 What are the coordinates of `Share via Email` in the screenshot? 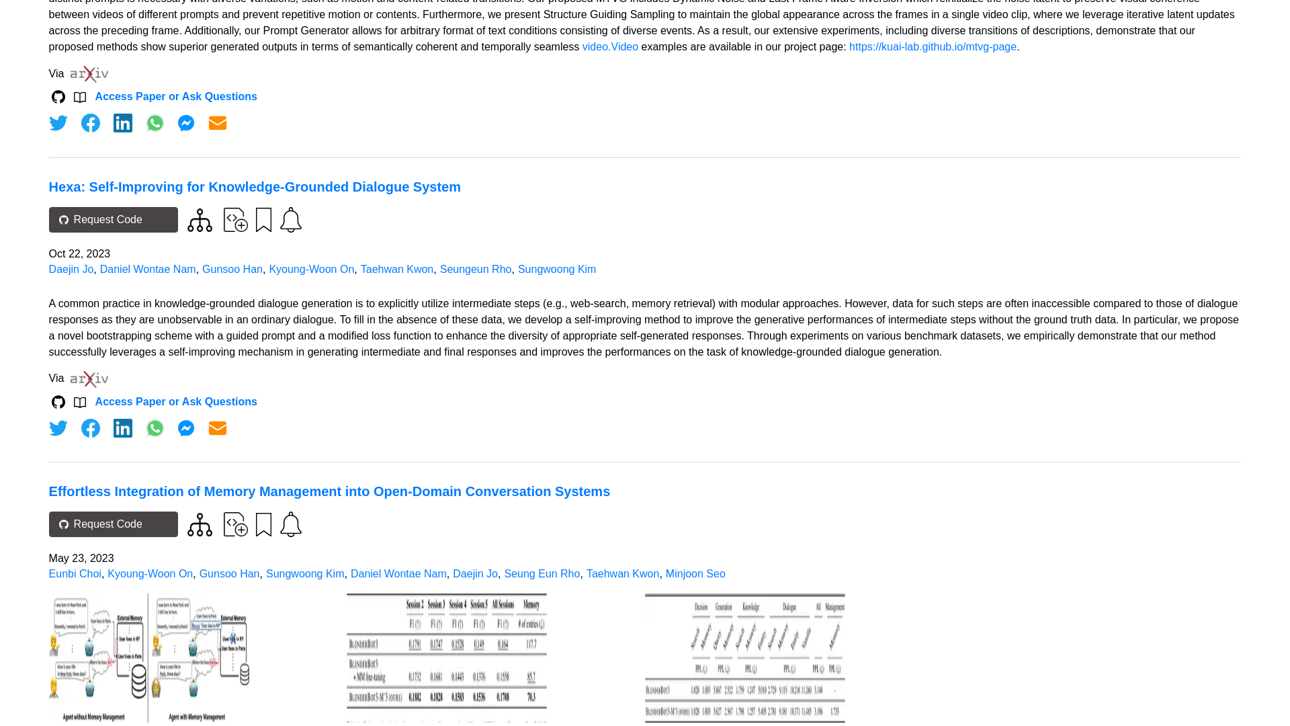 It's located at (218, 122).